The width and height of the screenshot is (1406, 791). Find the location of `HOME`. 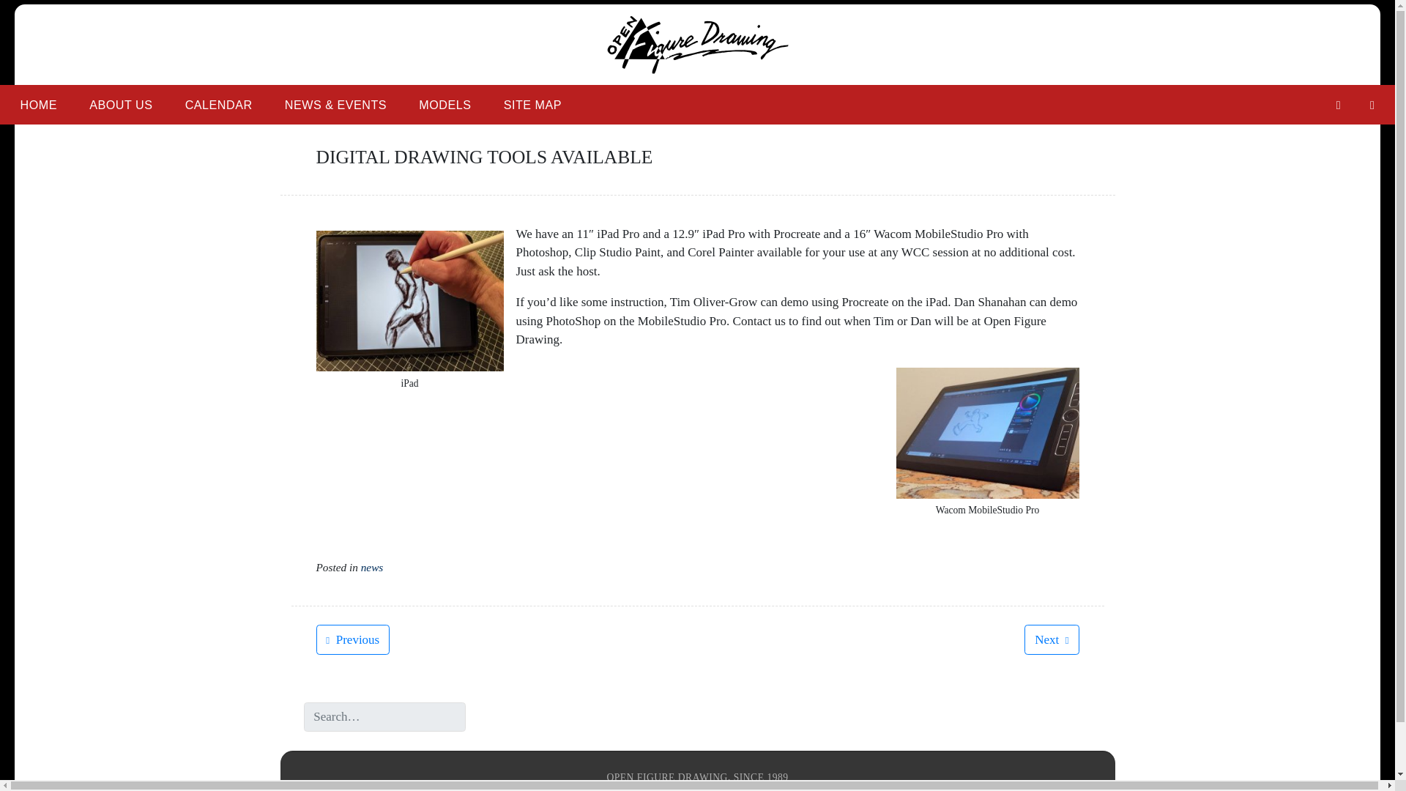

HOME is located at coordinates (38, 104).